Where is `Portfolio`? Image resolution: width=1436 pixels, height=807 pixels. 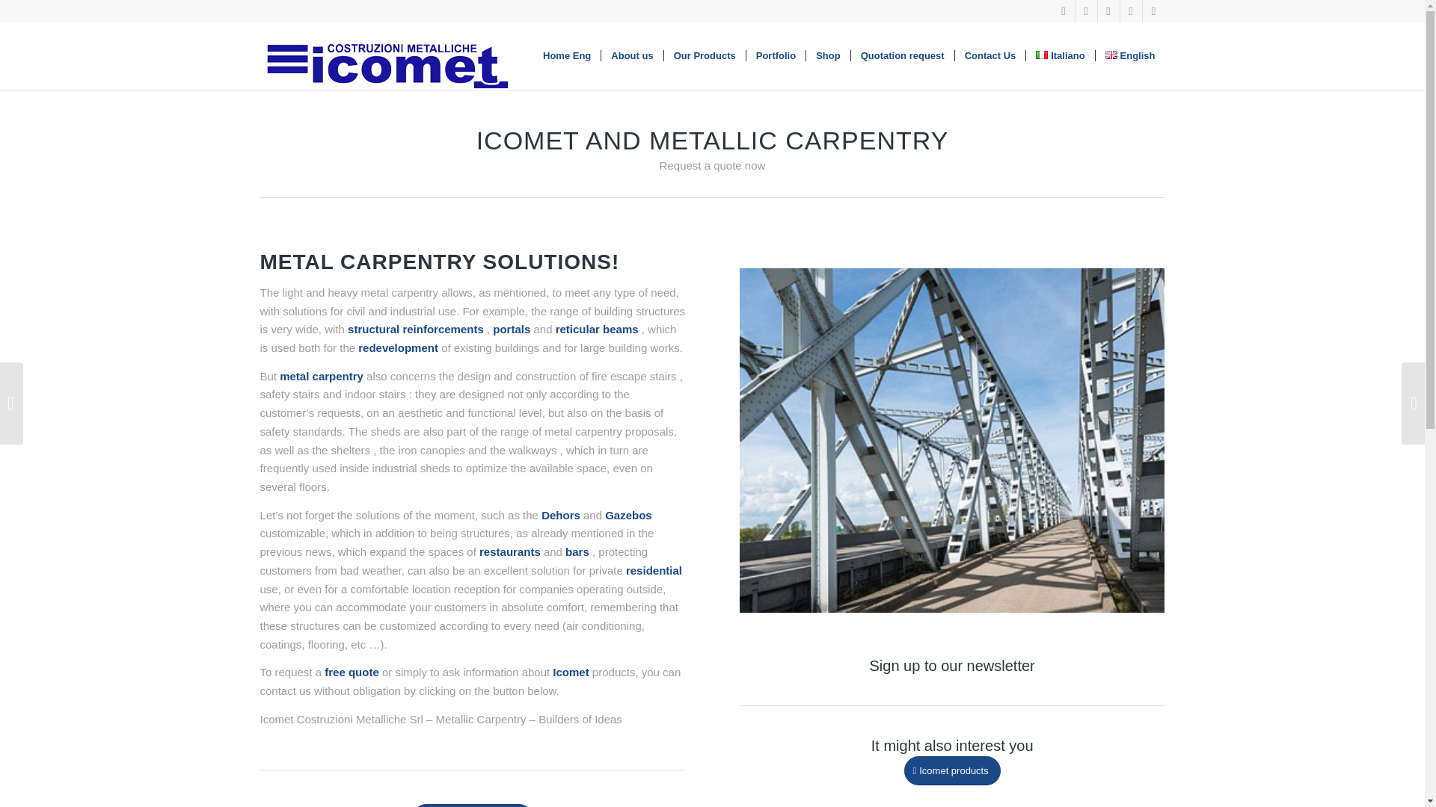 Portfolio is located at coordinates (775, 55).